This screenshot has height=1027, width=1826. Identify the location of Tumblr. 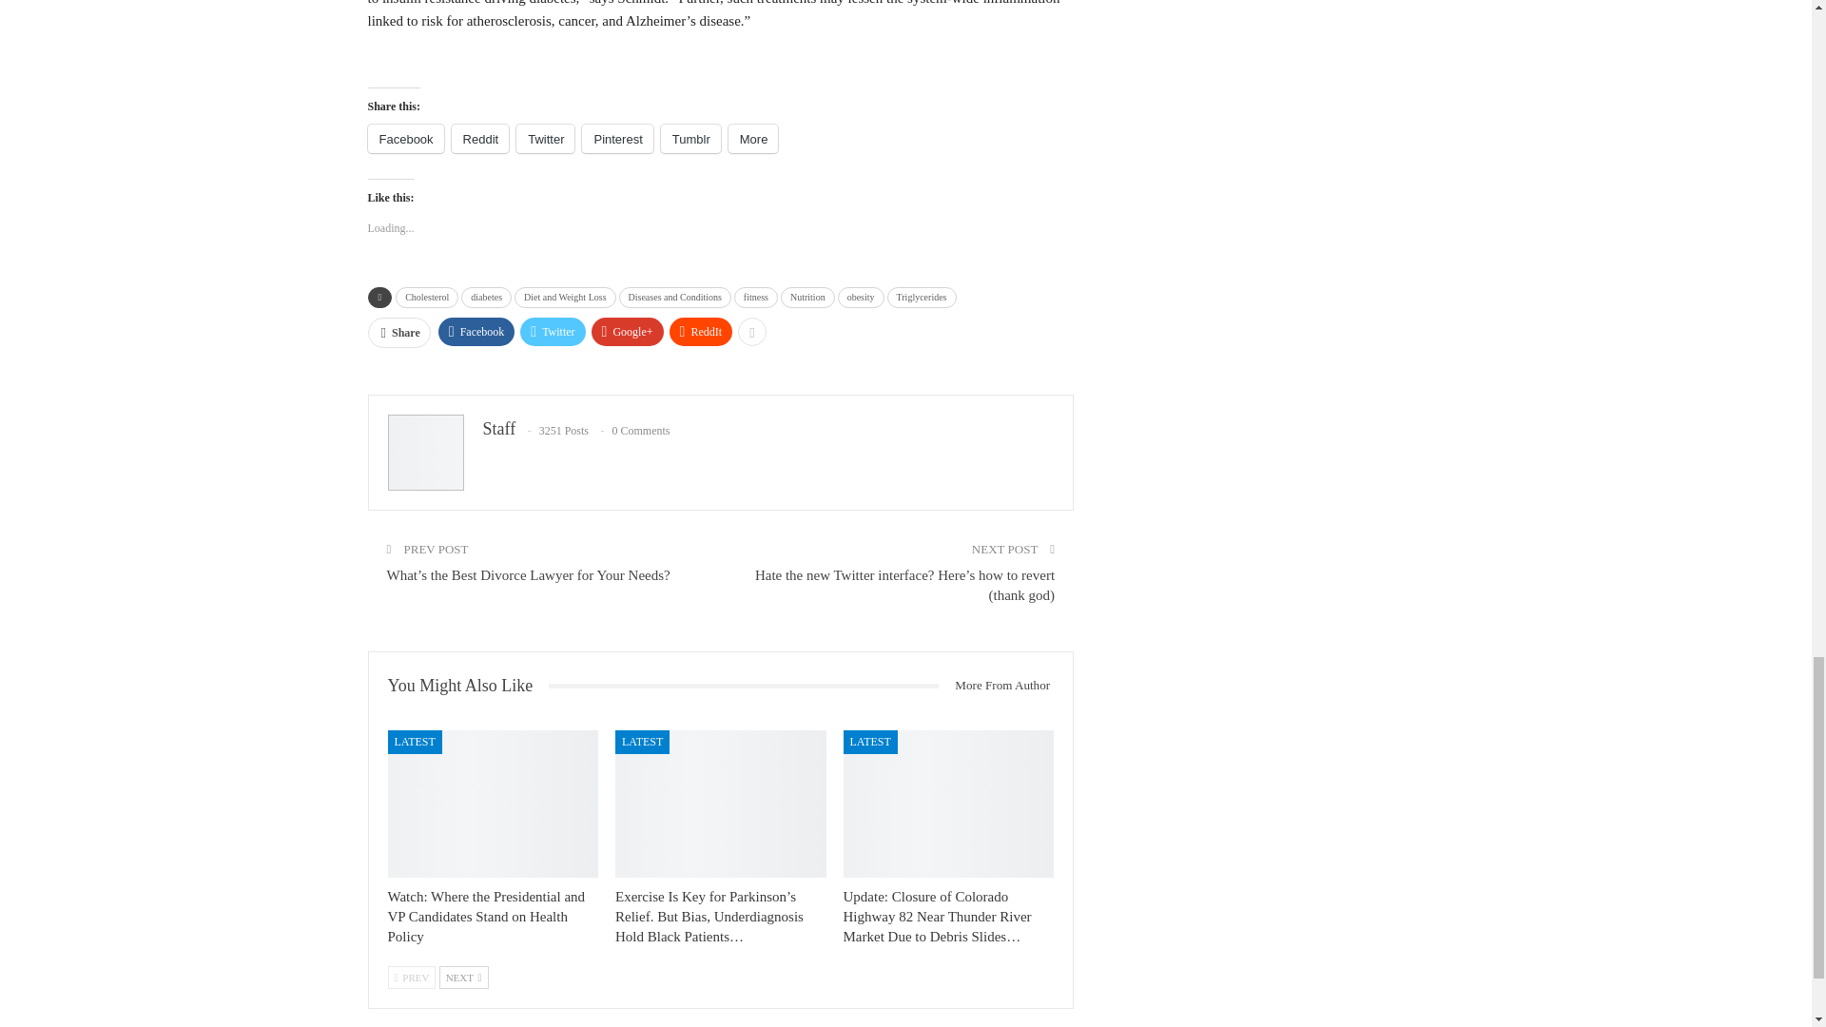
(690, 138).